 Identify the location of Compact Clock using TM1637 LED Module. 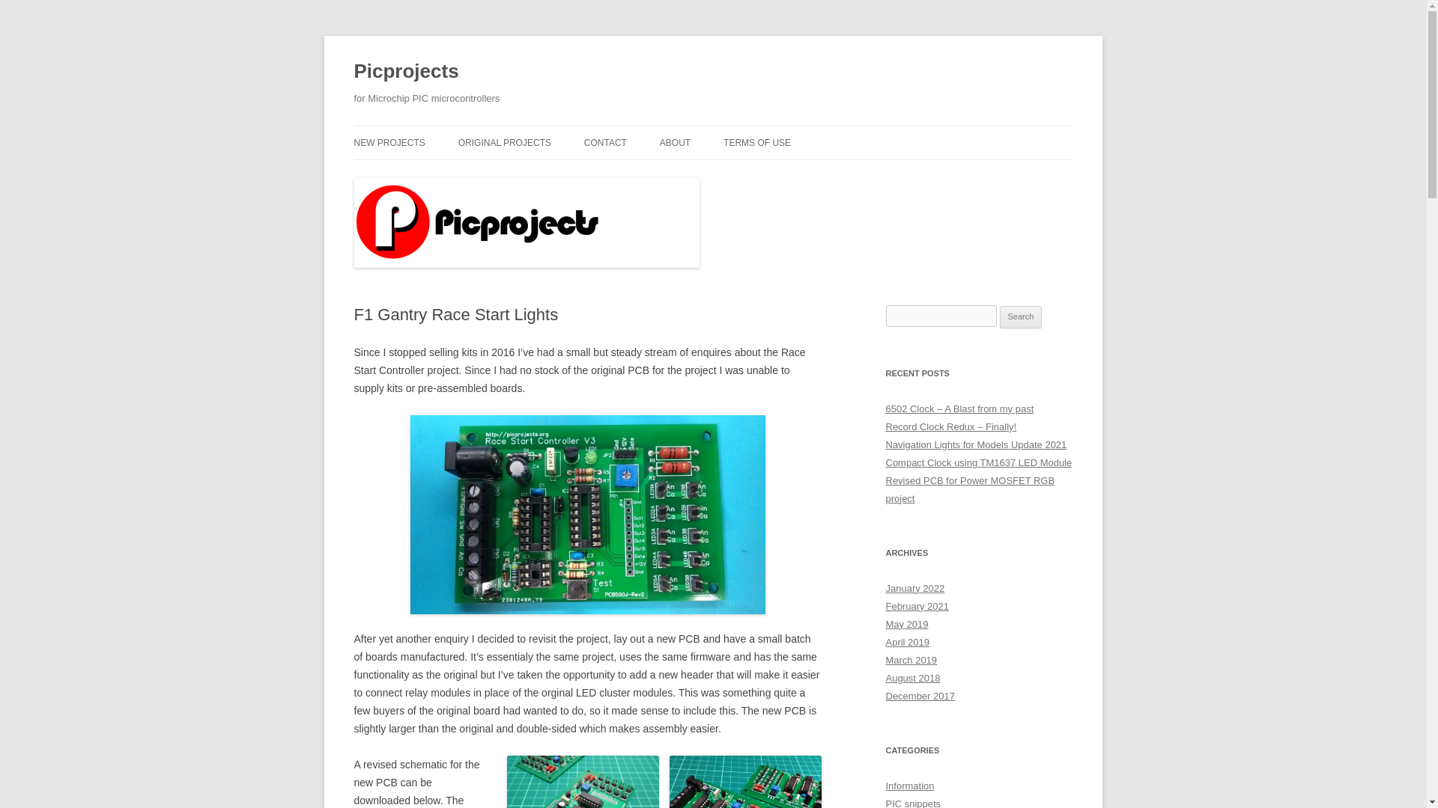
(978, 462).